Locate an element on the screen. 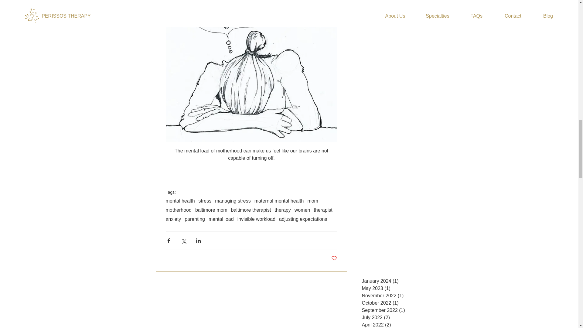  anxiety is located at coordinates (173, 219).